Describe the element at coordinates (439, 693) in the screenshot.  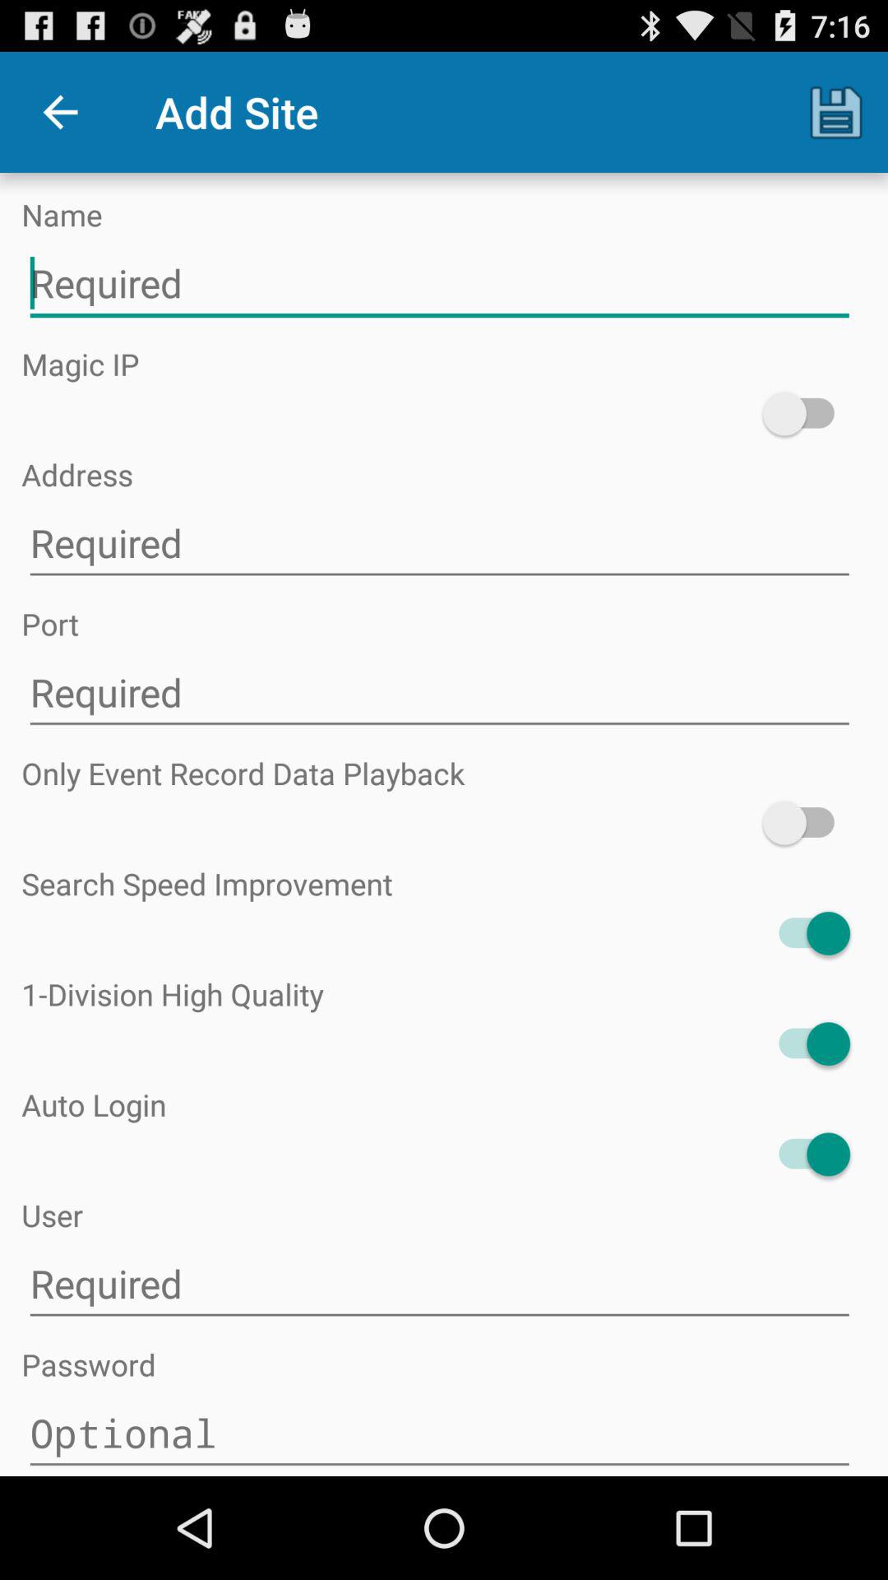
I see `line to enter your port number` at that location.